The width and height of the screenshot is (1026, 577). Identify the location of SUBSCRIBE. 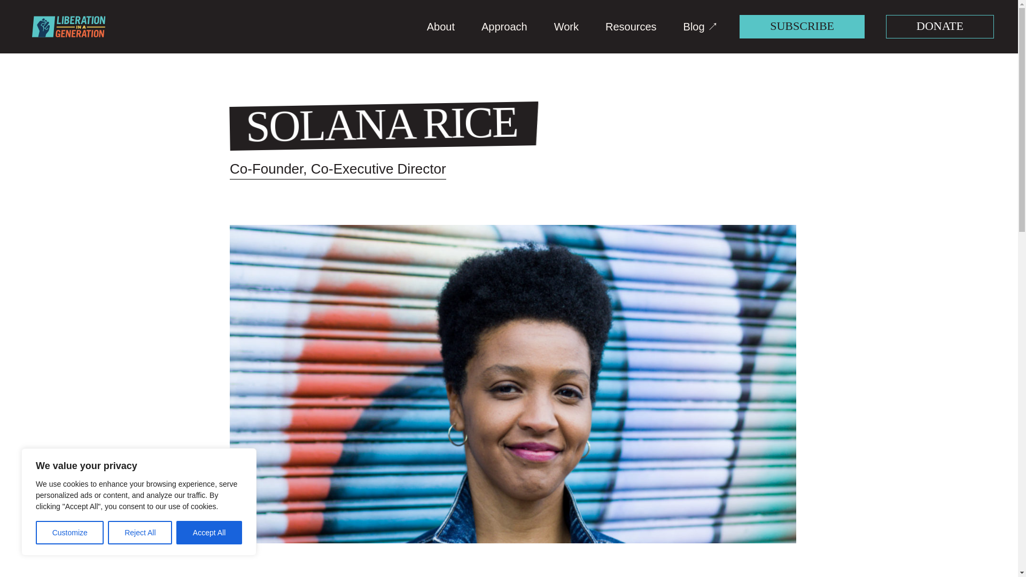
(802, 27).